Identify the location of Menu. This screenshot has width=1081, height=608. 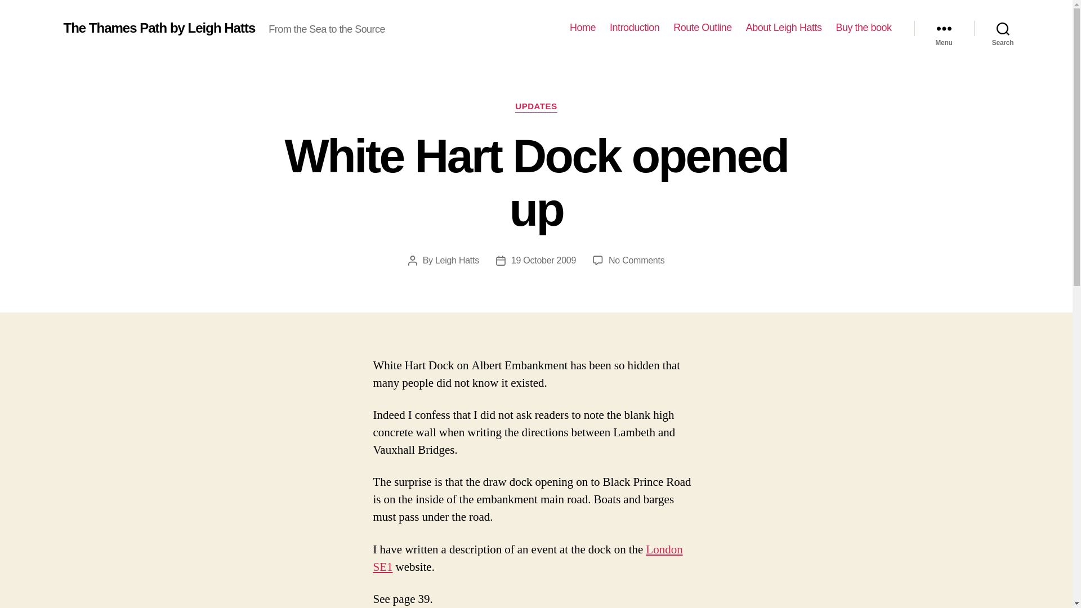
(527, 558).